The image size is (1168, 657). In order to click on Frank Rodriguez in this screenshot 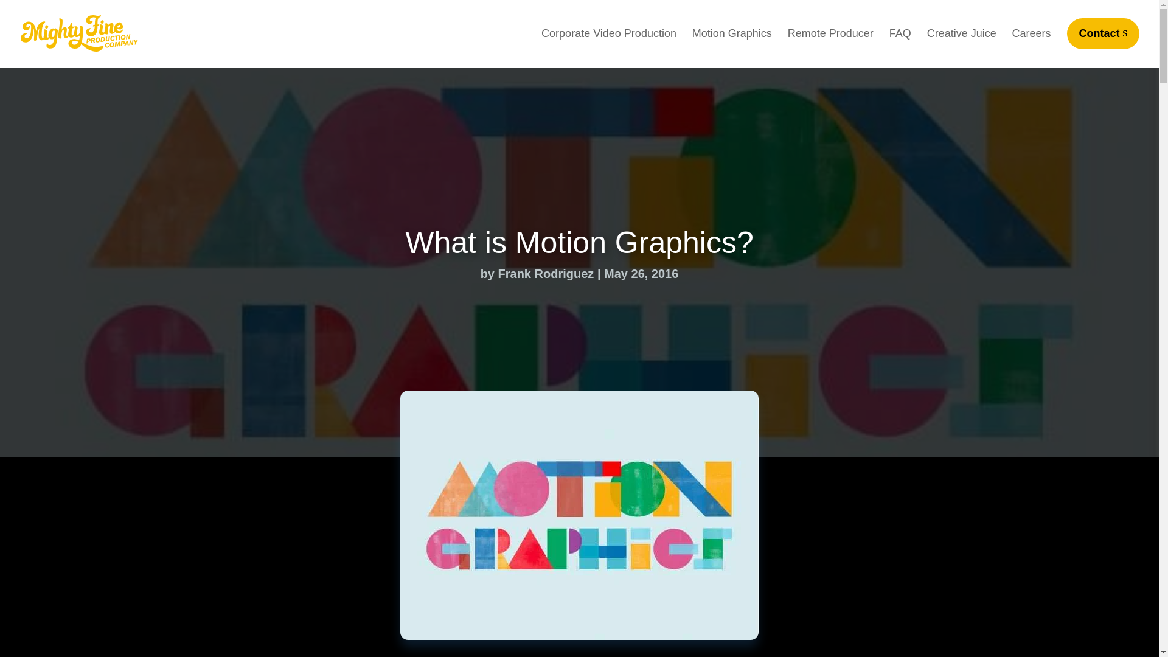, I will do `click(546, 274)`.